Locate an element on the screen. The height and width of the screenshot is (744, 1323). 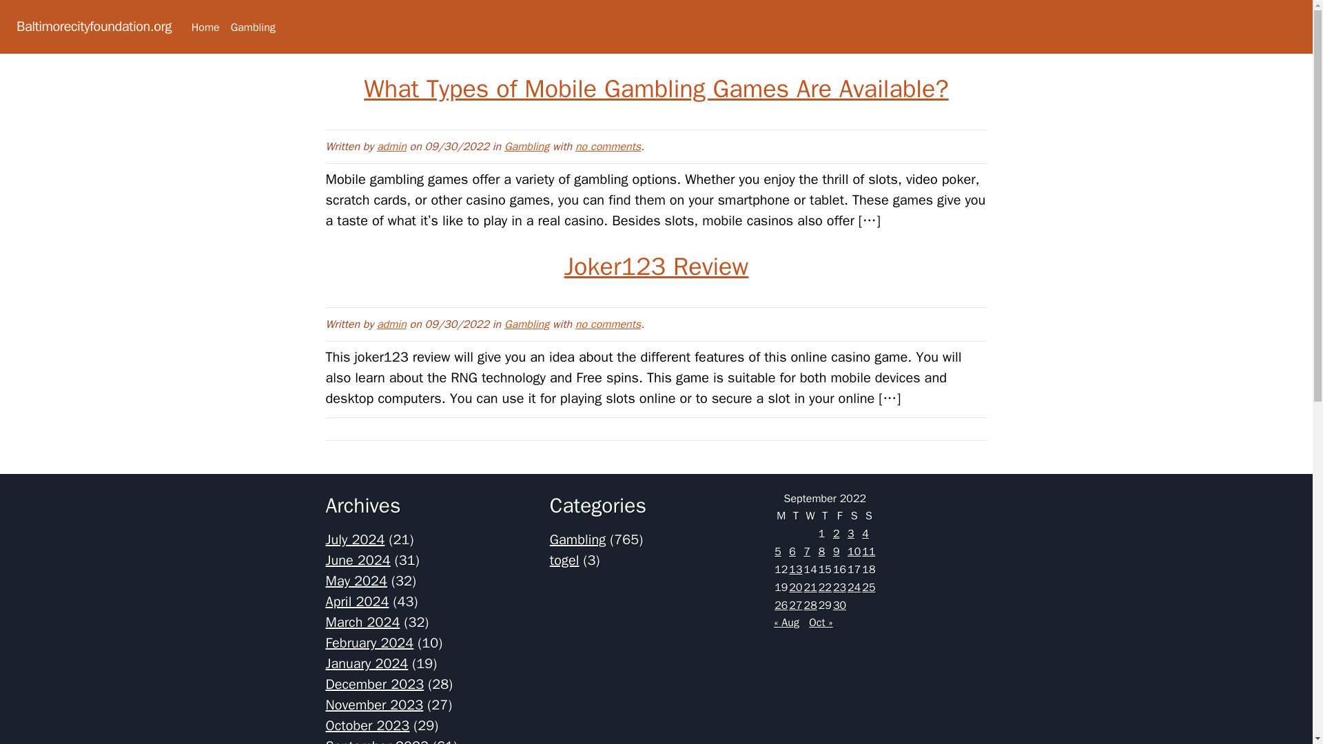
admin is located at coordinates (391, 146).